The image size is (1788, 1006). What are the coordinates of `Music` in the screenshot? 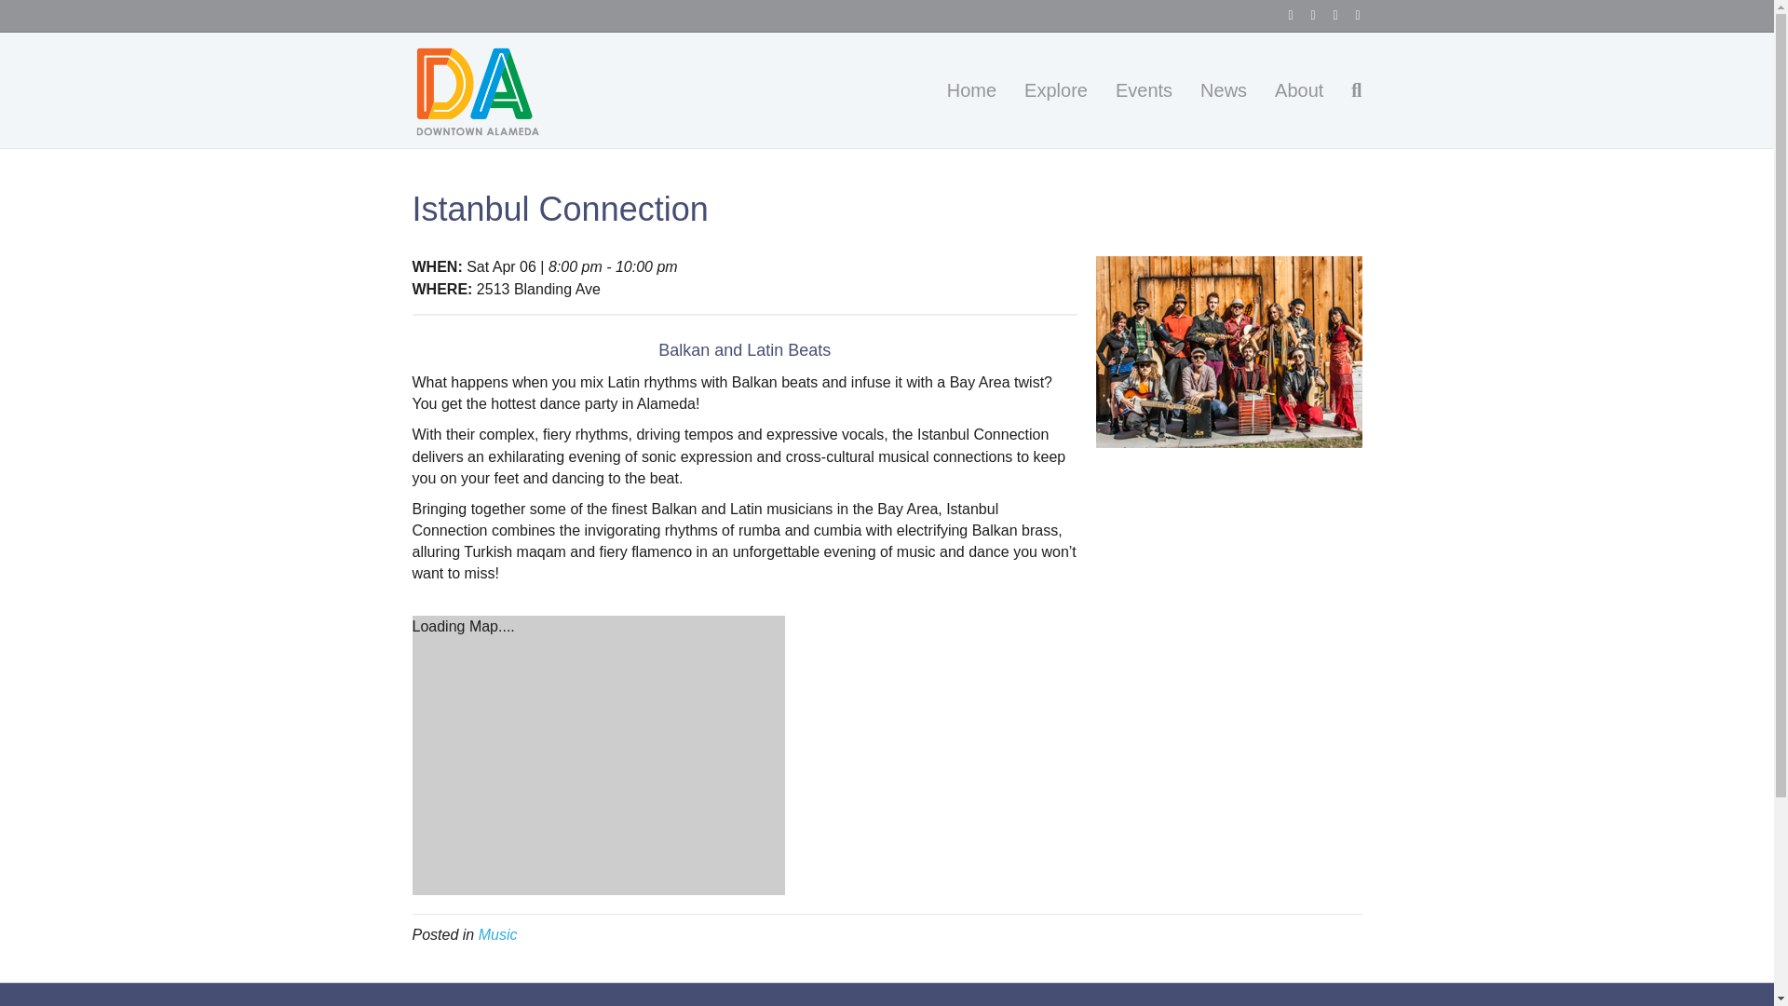 It's located at (498, 933).